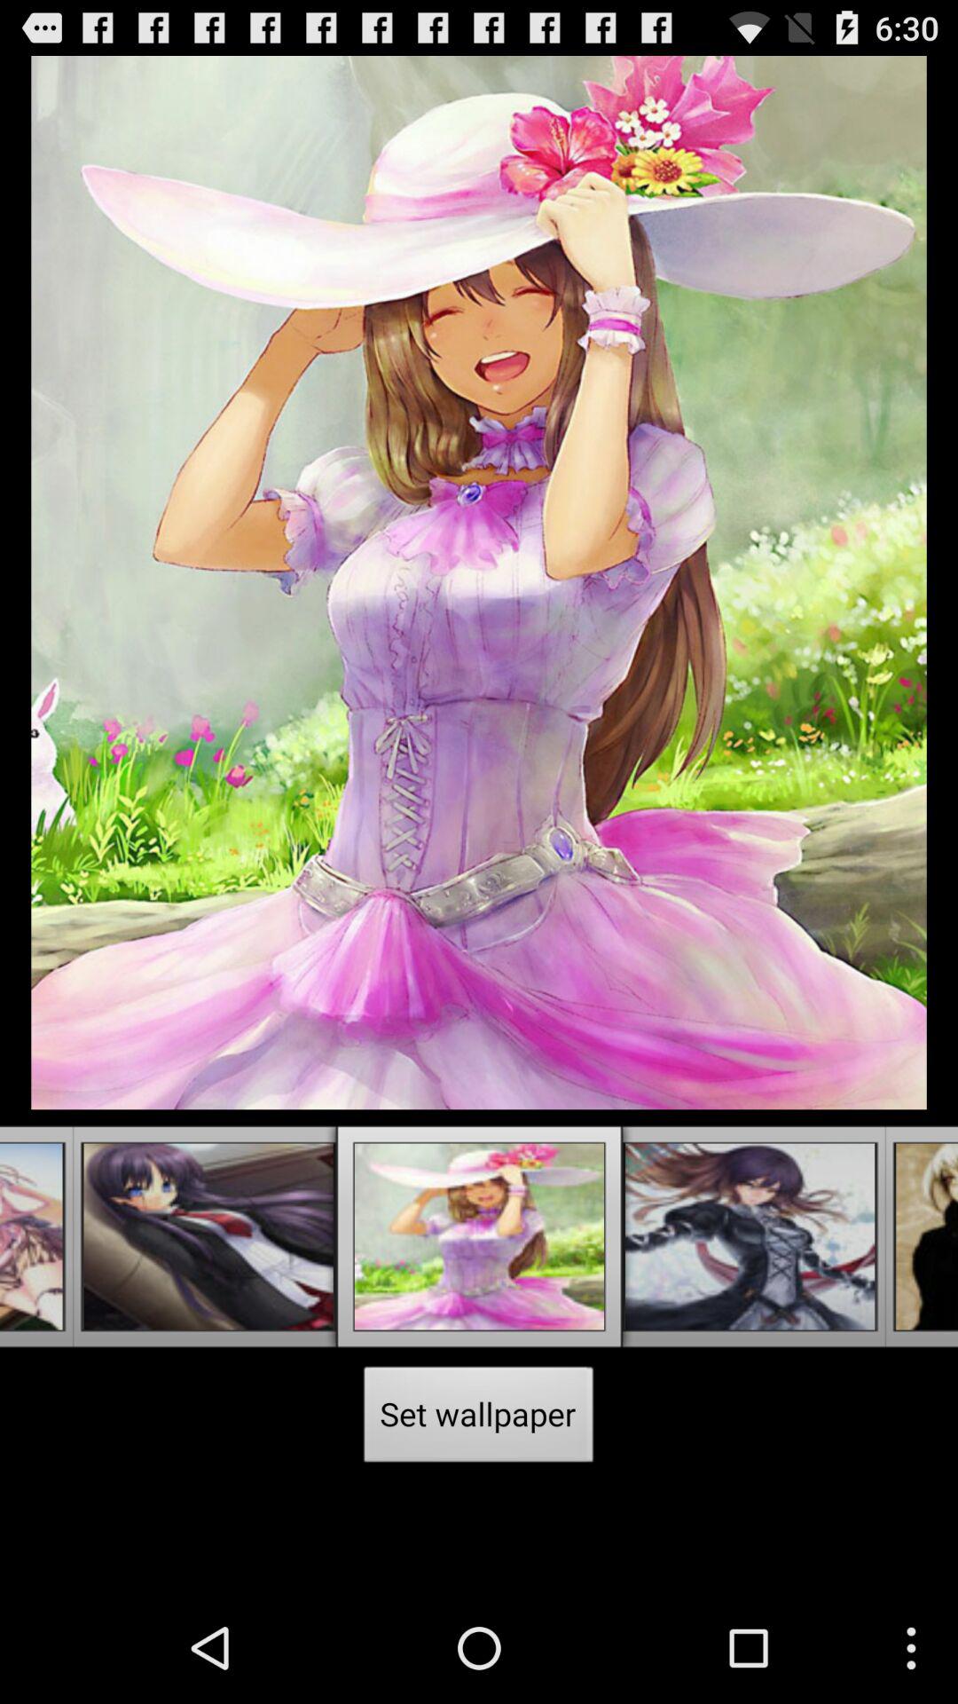 This screenshot has height=1704, width=958. What do you see at coordinates (479, 1419) in the screenshot?
I see `click the set wallpaper icon` at bounding box center [479, 1419].